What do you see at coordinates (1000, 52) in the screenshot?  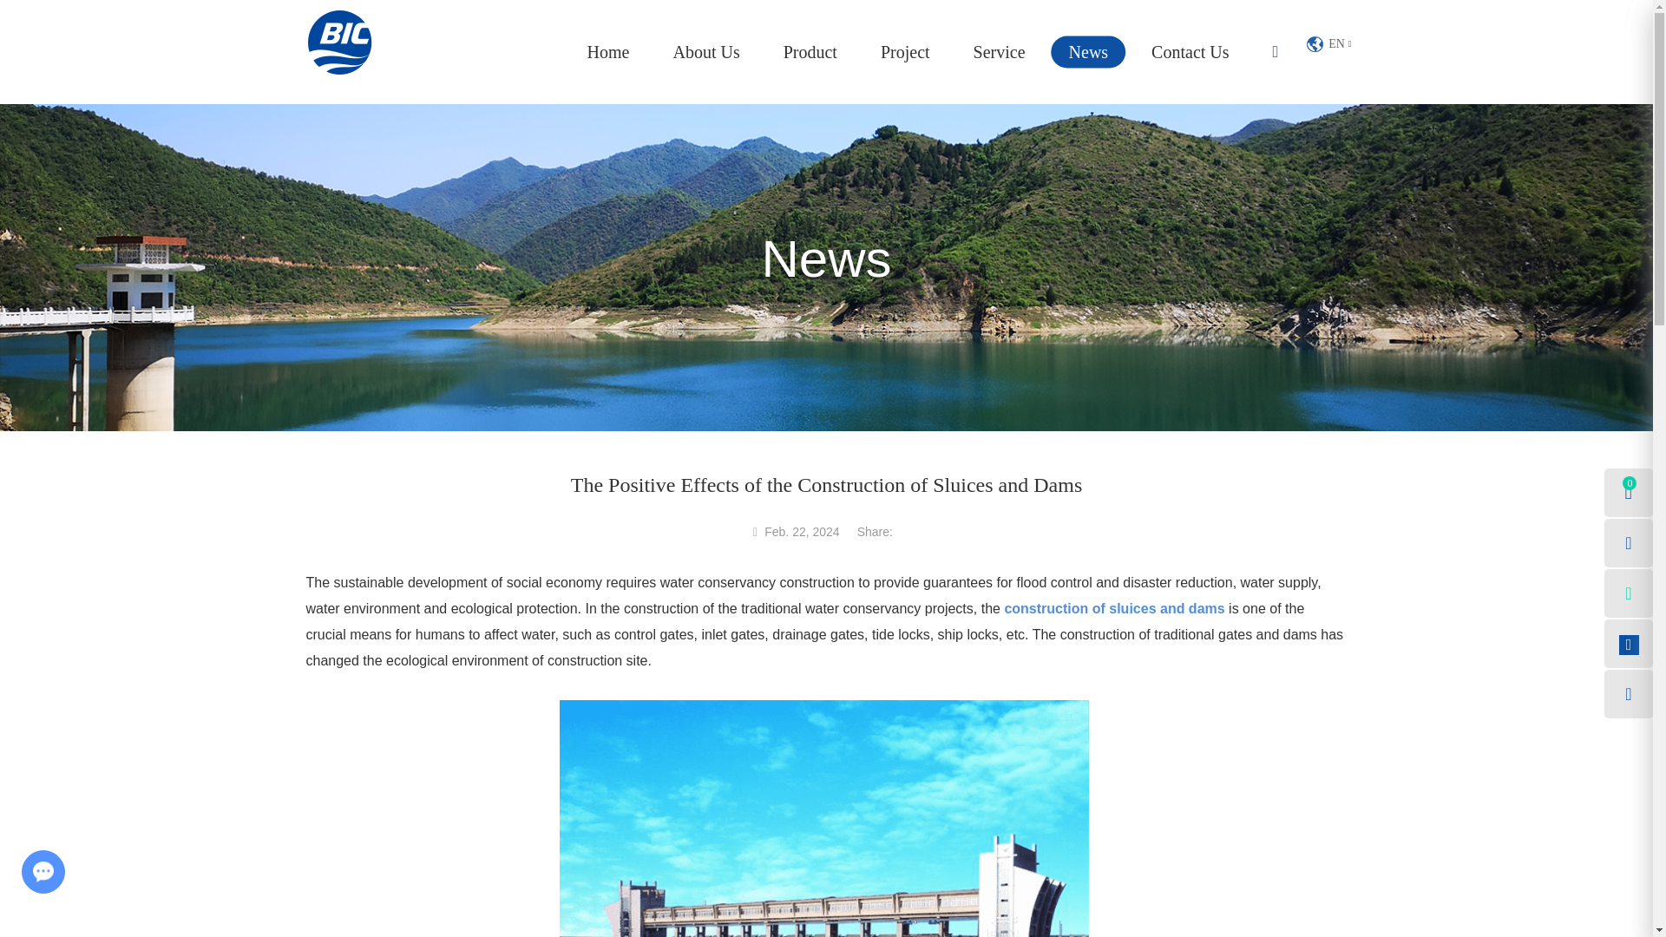 I see `Service` at bounding box center [1000, 52].